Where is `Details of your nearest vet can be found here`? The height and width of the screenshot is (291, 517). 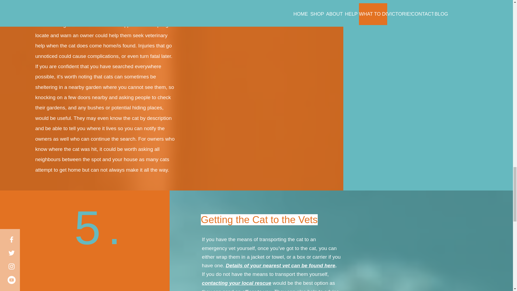
Details of your nearest vet can be found here is located at coordinates (281, 265).